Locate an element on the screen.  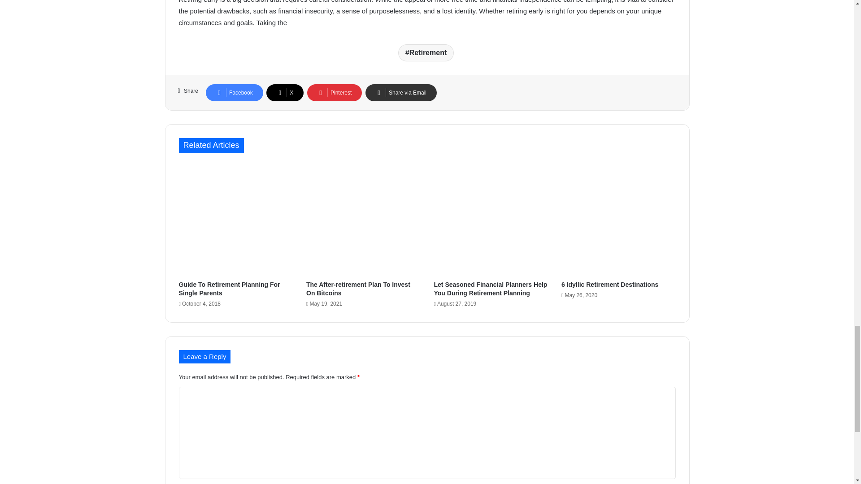
Facebook is located at coordinates (234, 92).